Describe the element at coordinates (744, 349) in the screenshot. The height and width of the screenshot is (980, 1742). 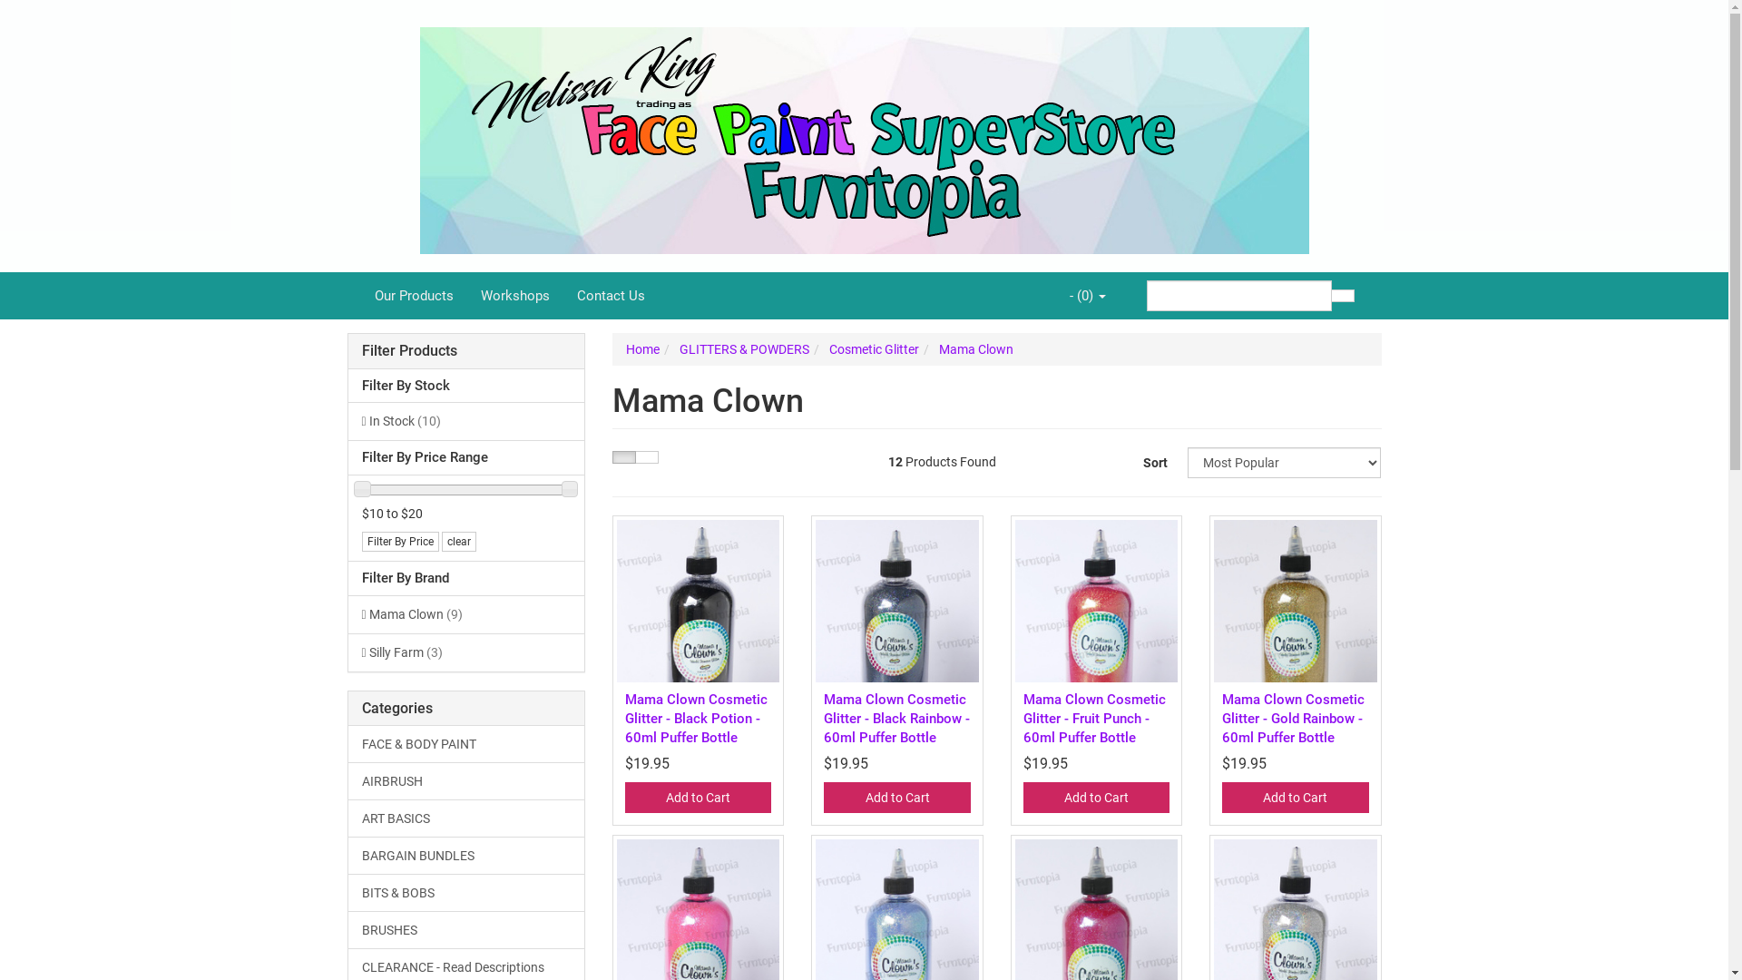
I see `GLITTERS & POWDERS` at that location.